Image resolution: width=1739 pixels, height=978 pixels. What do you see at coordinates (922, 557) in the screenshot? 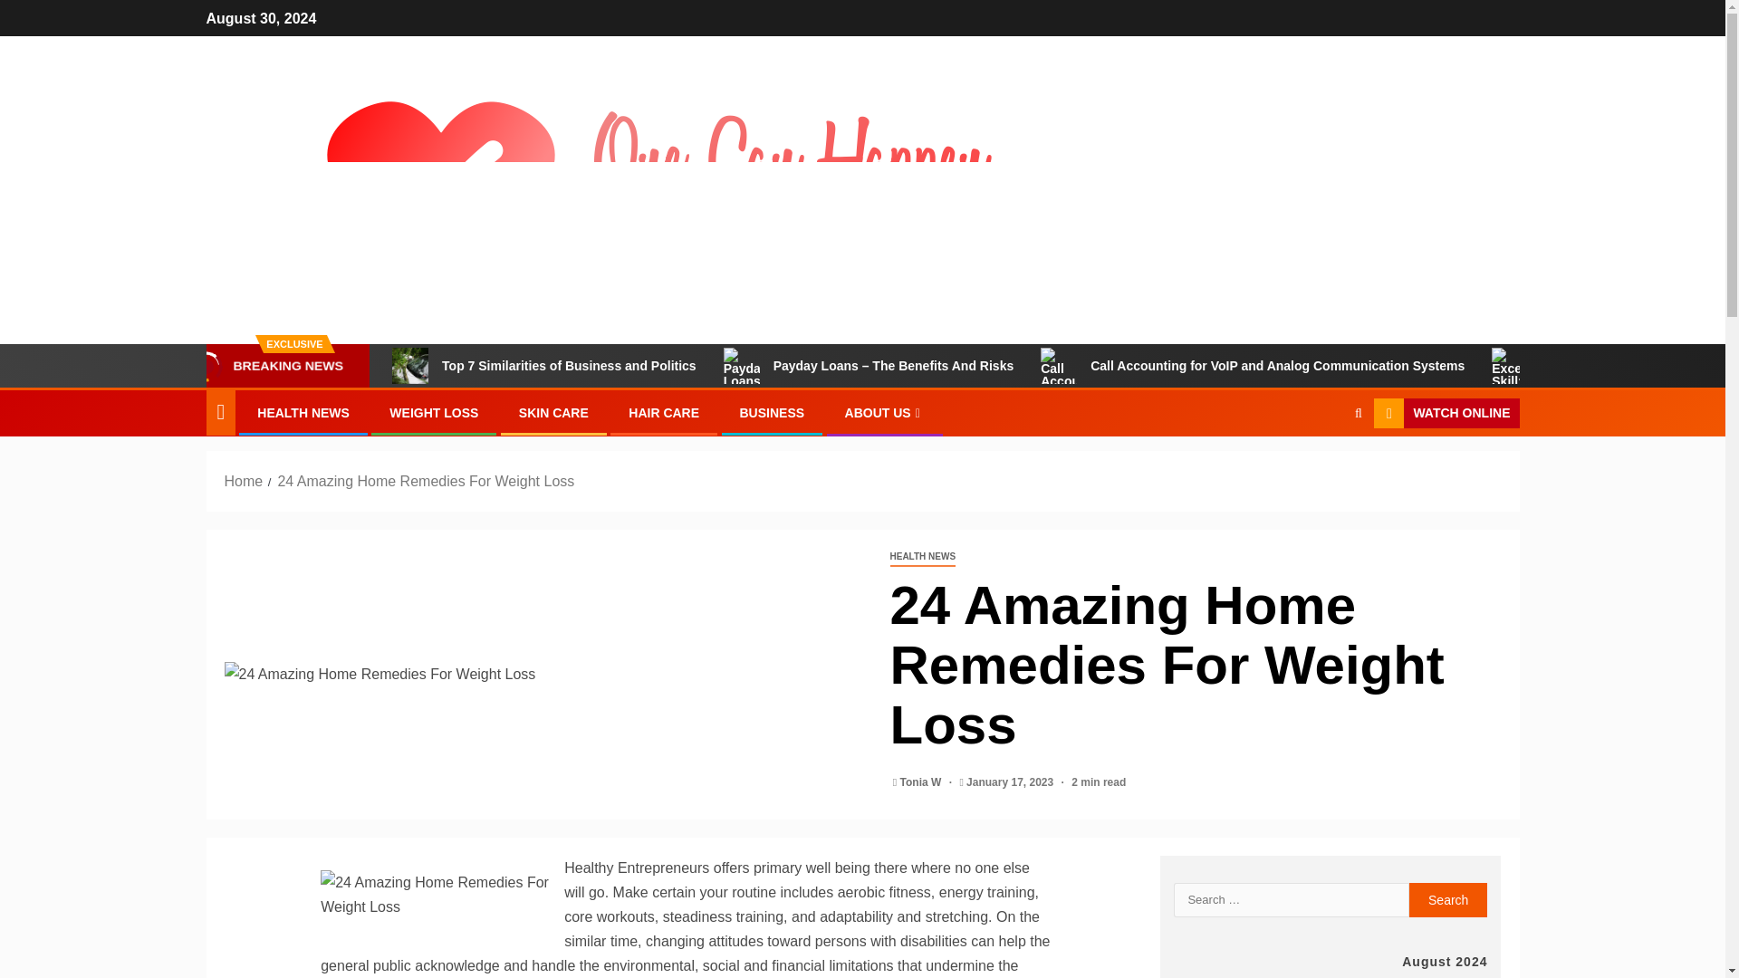
I see `HEALTH NEWS` at bounding box center [922, 557].